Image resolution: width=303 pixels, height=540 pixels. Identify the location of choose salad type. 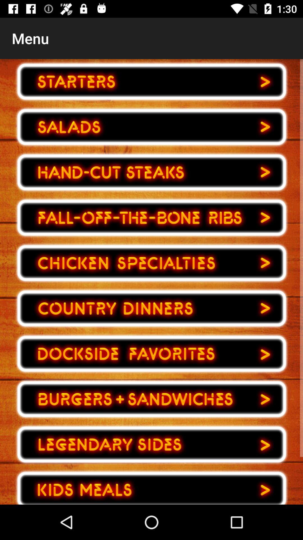
(151, 127).